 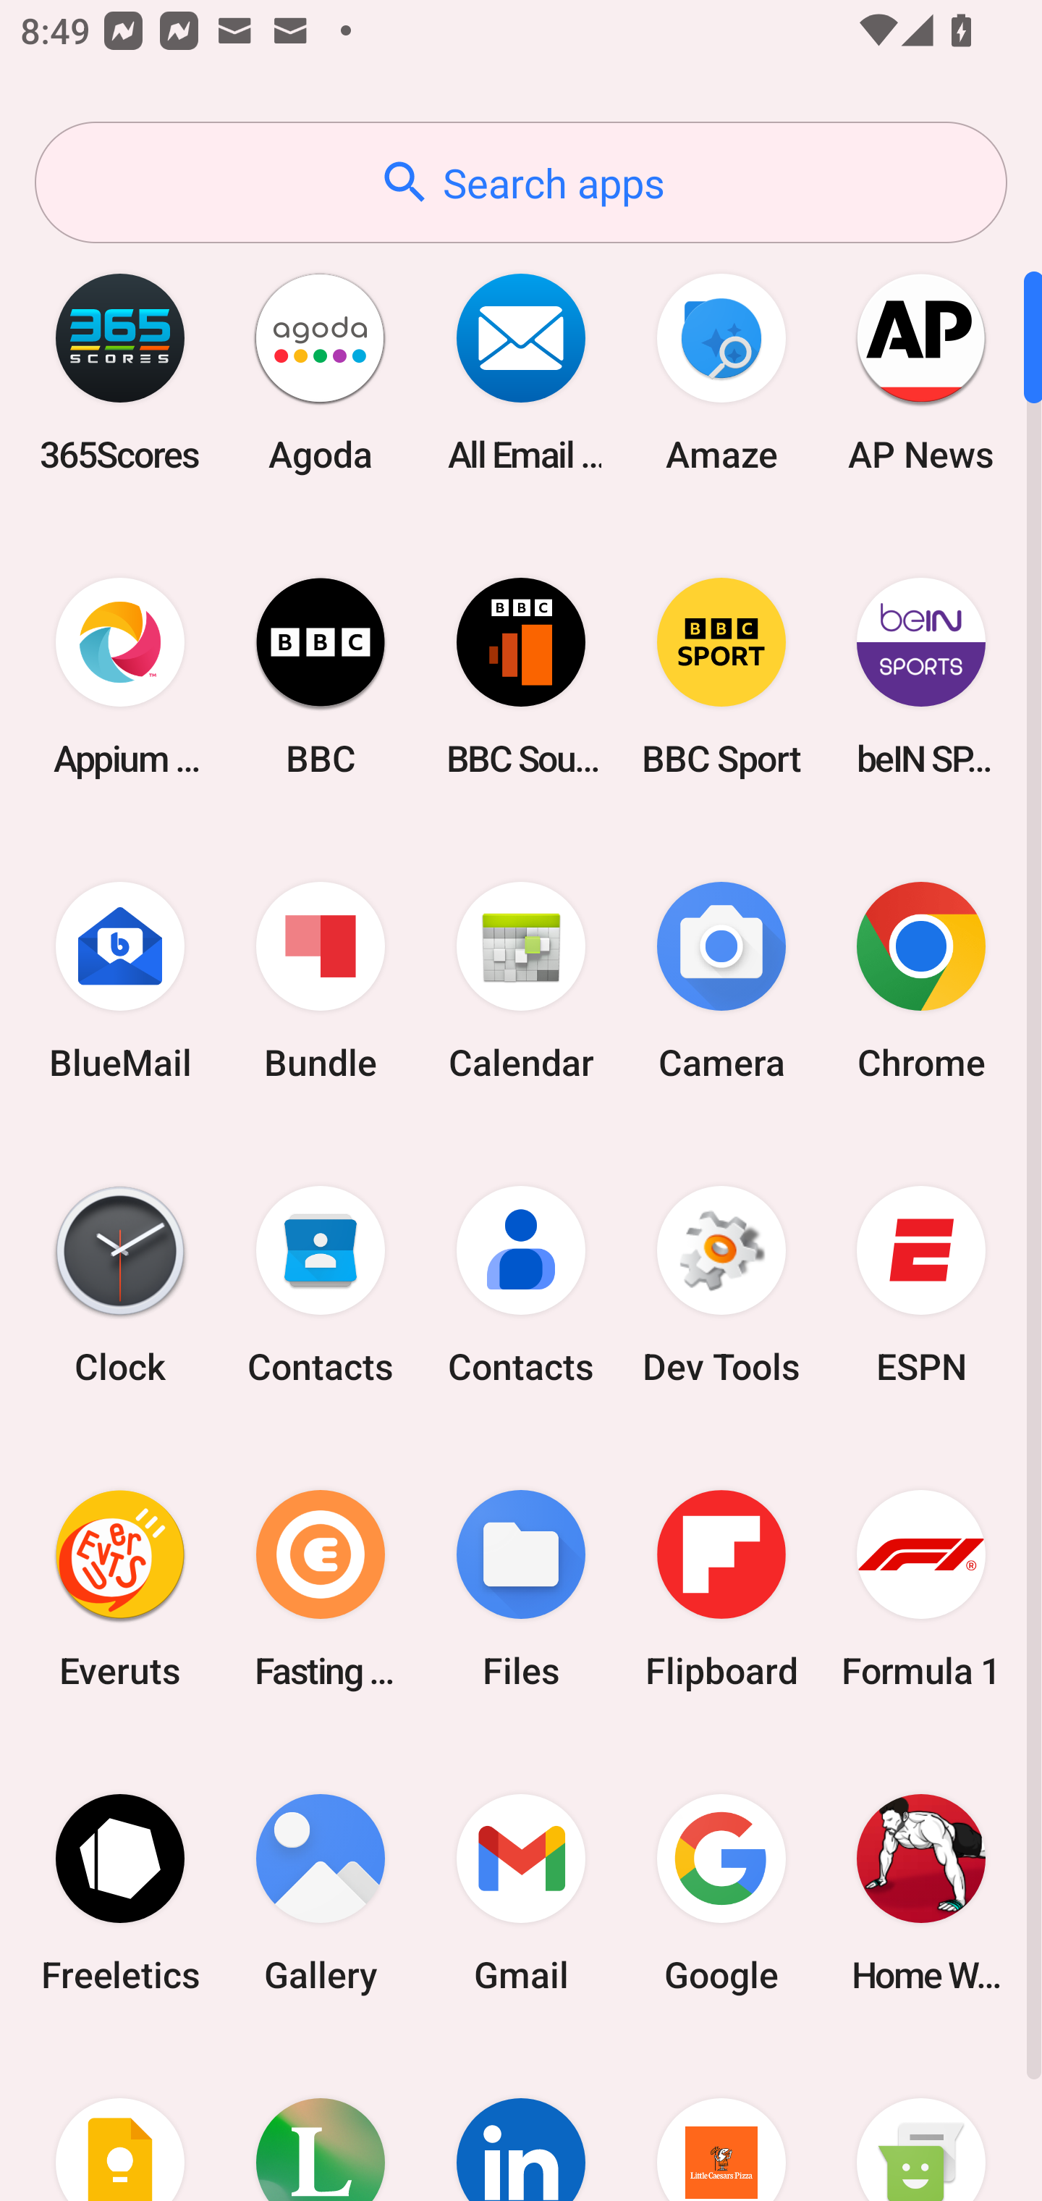 What do you see at coordinates (721, 1588) in the screenshot?
I see `Flipboard` at bounding box center [721, 1588].